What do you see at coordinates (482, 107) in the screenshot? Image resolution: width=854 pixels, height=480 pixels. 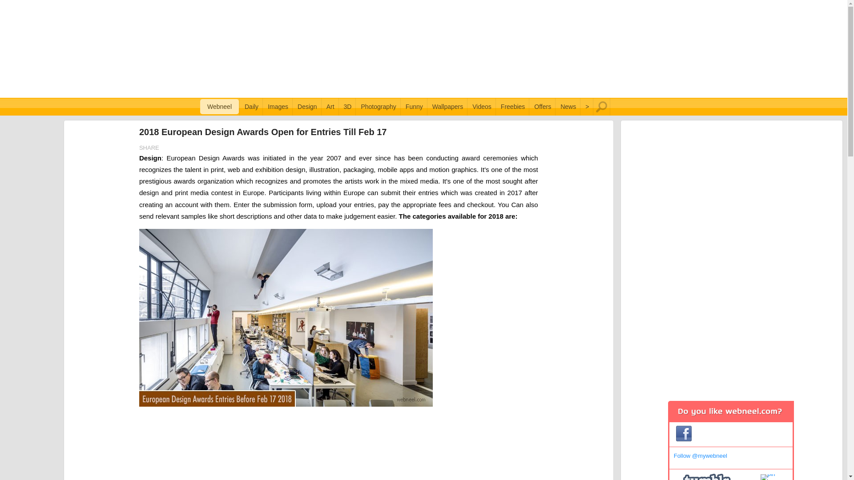 I see `Videos` at bounding box center [482, 107].